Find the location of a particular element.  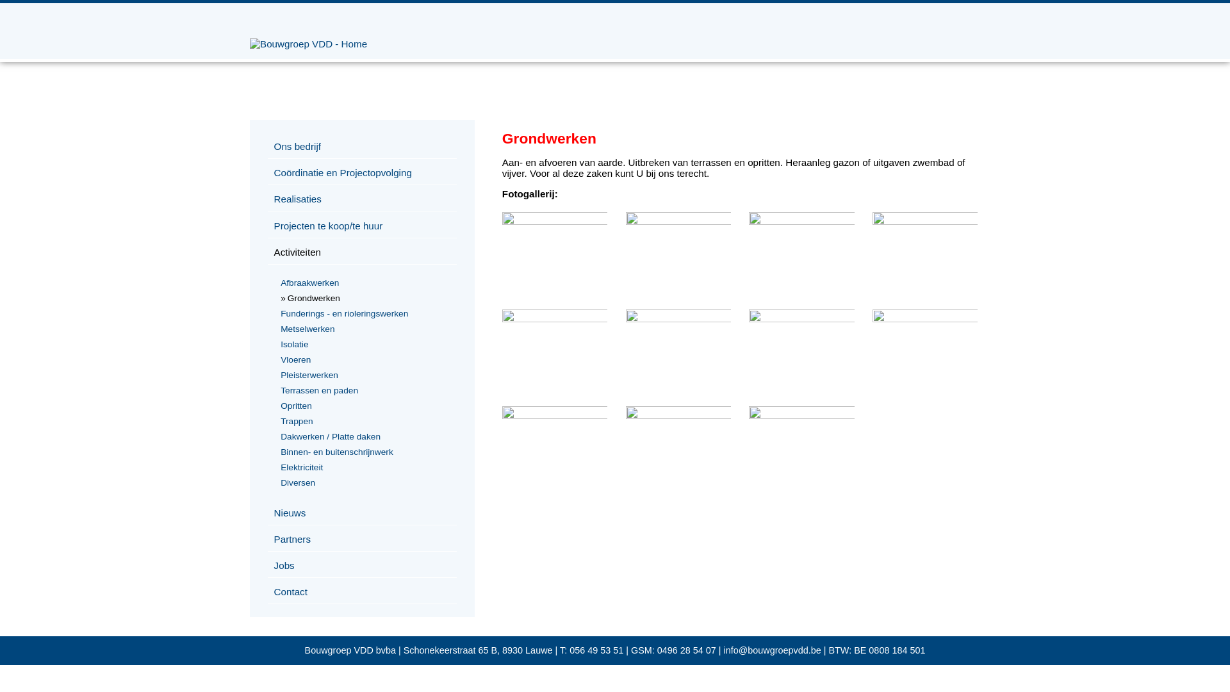

Grondwerken is located at coordinates (801, 319).